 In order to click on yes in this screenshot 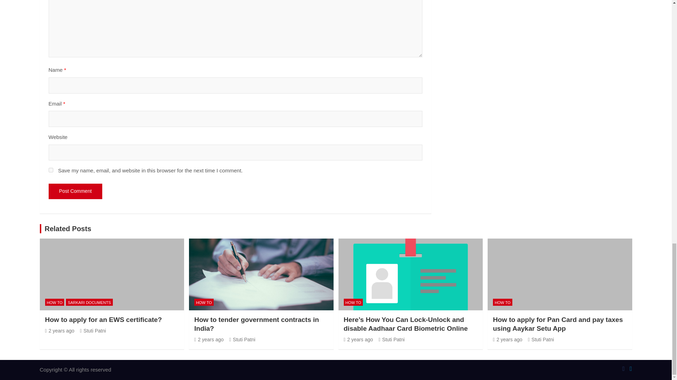, I will do `click(51, 170)`.